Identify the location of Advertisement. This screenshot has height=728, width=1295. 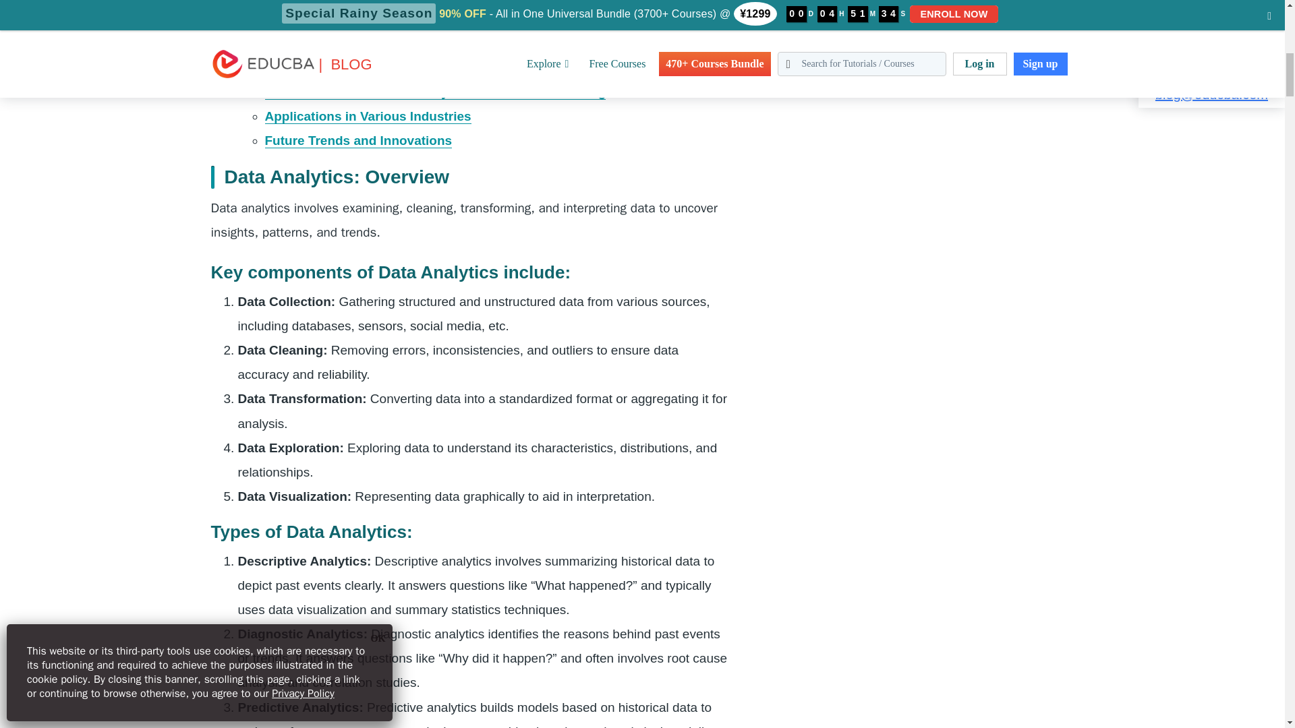
(890, 69).